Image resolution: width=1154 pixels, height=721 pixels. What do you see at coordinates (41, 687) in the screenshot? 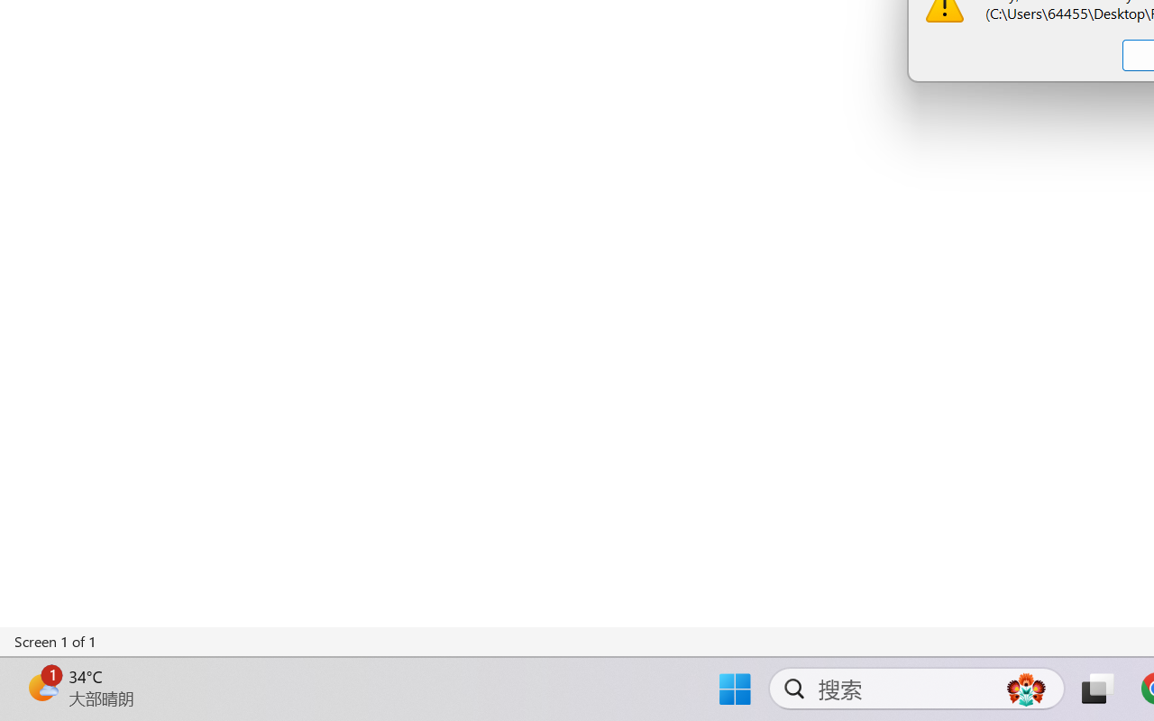
I see `AutomationID: BadgeAnchorLargeTicker` at bounding box center [41, 687].